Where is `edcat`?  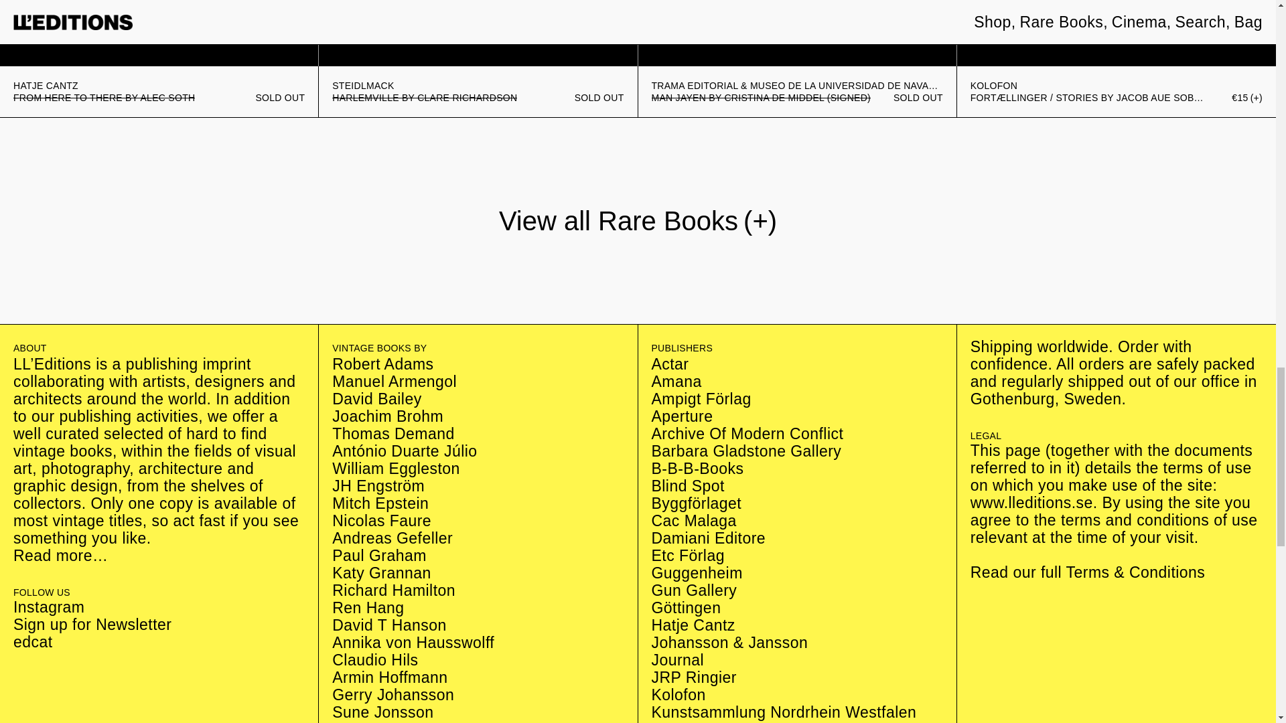
edcat is located at coordinates (32, 642).